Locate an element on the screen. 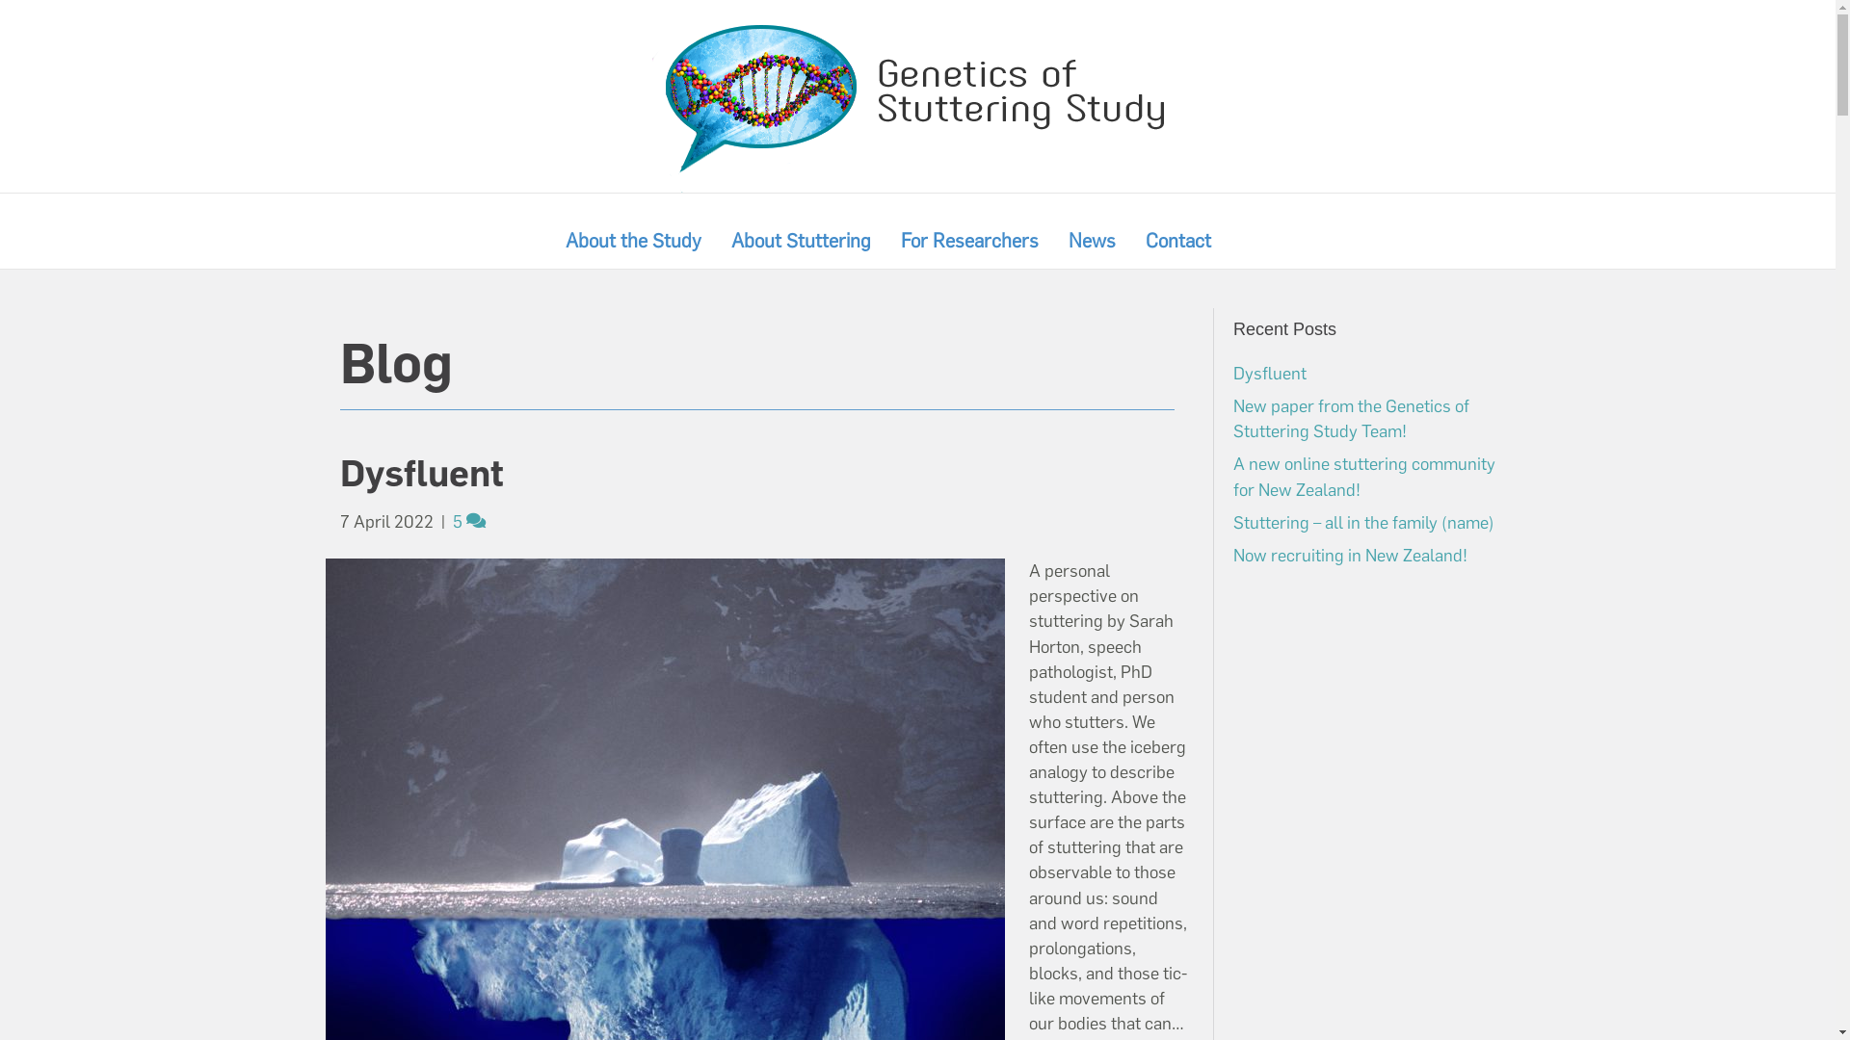 This screenshot has height=1040, width=1850. 5 is located at coordinates (469, 522).